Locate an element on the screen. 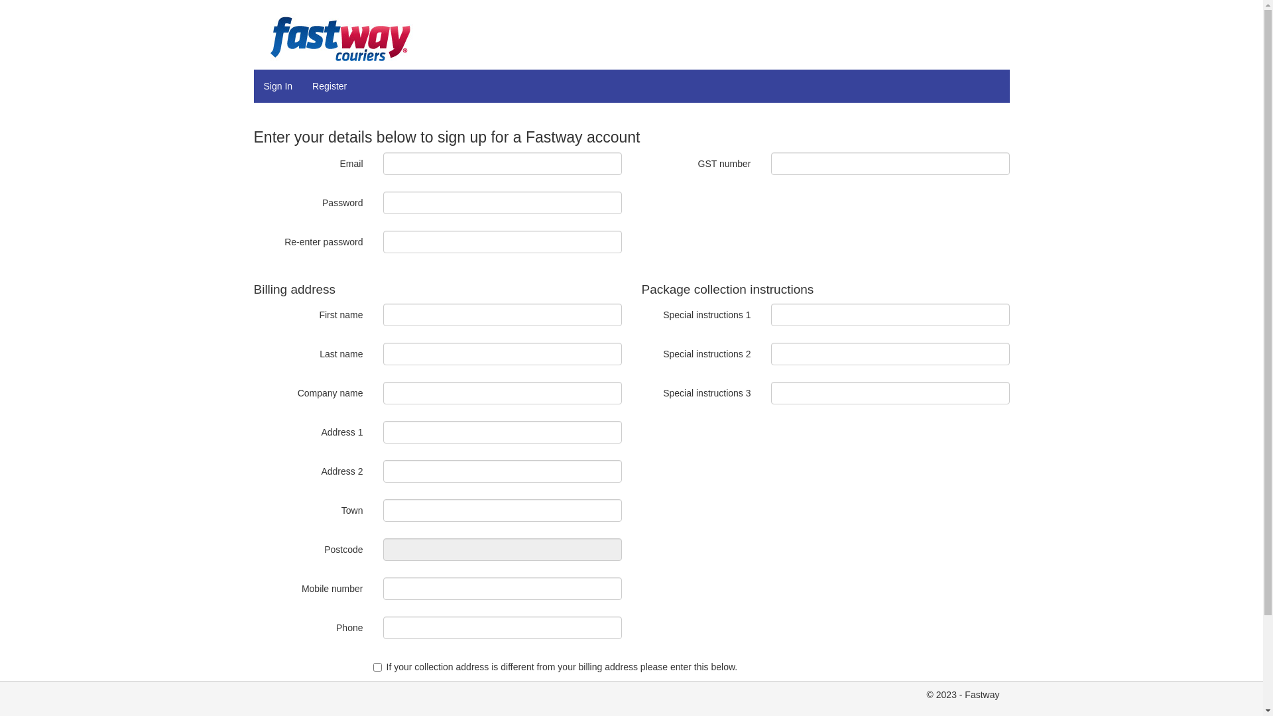  Register is located at coordinates (330, 86).